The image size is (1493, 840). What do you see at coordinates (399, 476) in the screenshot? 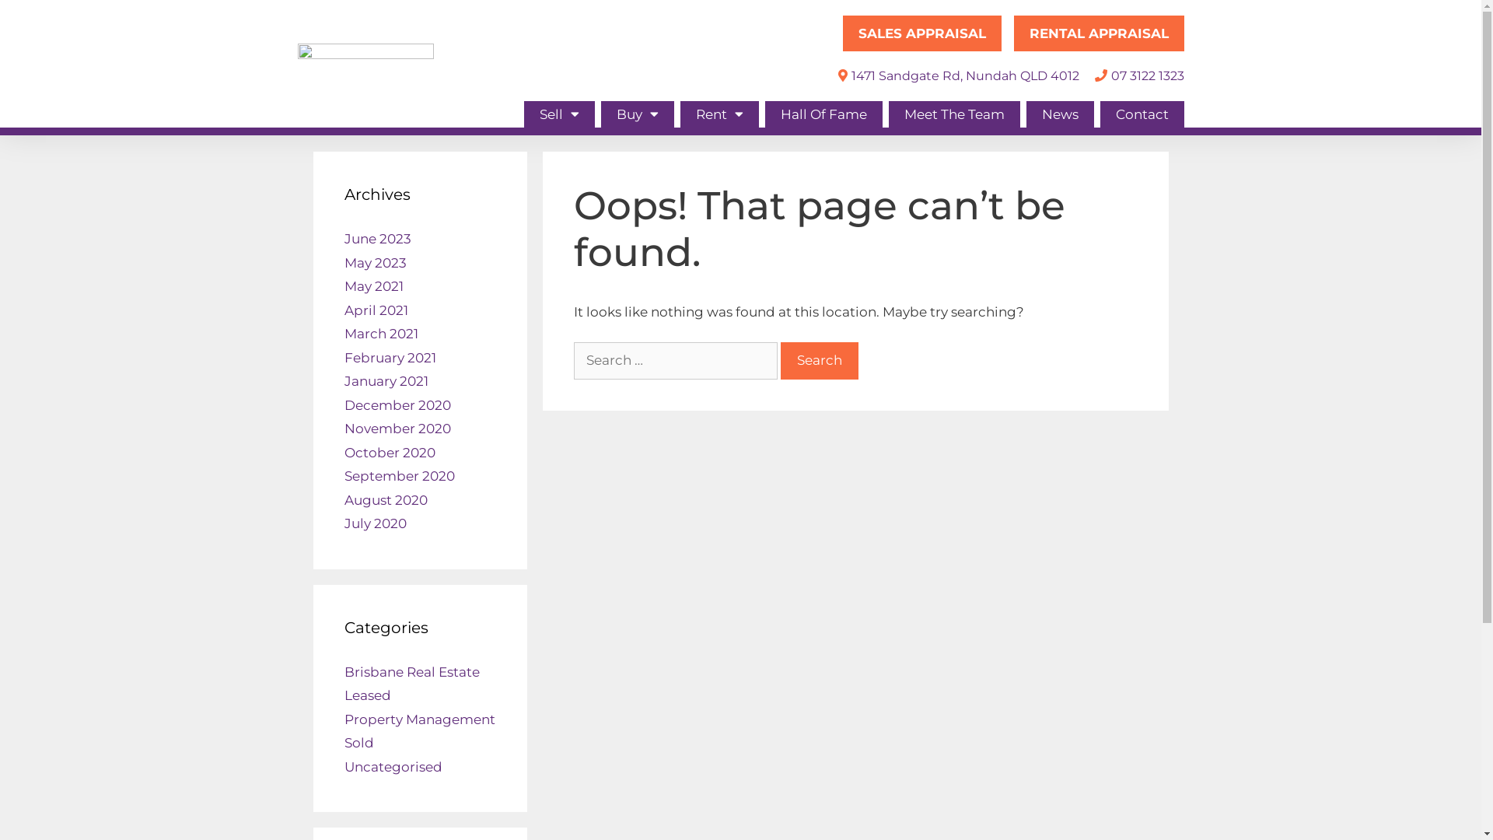
I see `September 2020` at bounding box center [399, 476].